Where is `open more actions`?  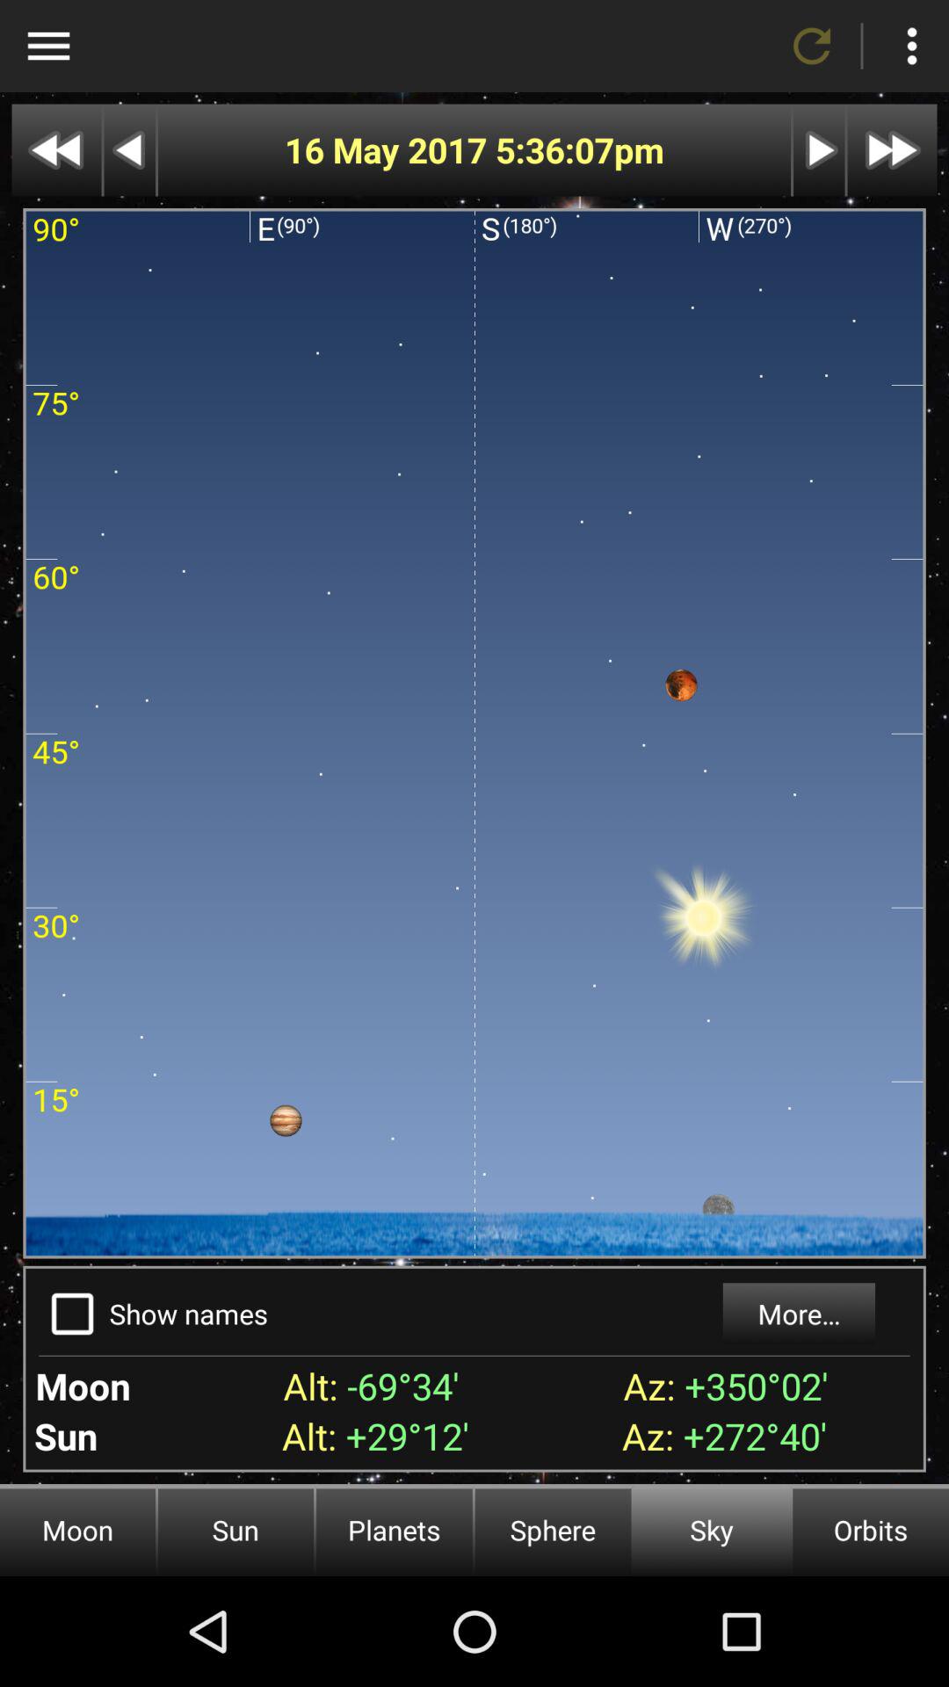
open more actions is located at coordinates (912, 46).